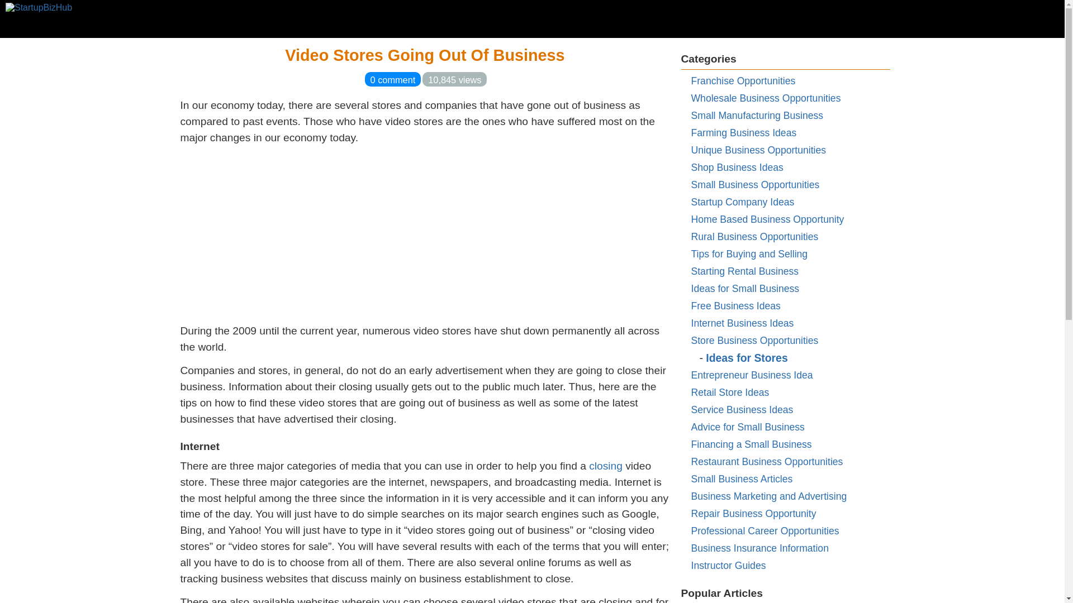 This screenshot has height=603, width=1073. Describe the element at coordinates (743, 81) in the screenshot. I see `Franchise Opportunities` at that location.